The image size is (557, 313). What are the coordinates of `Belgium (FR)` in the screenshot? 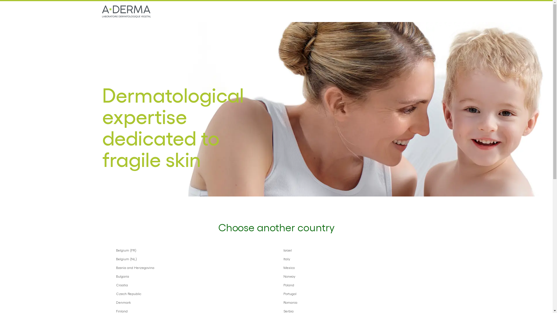 It's located at (193, 250).